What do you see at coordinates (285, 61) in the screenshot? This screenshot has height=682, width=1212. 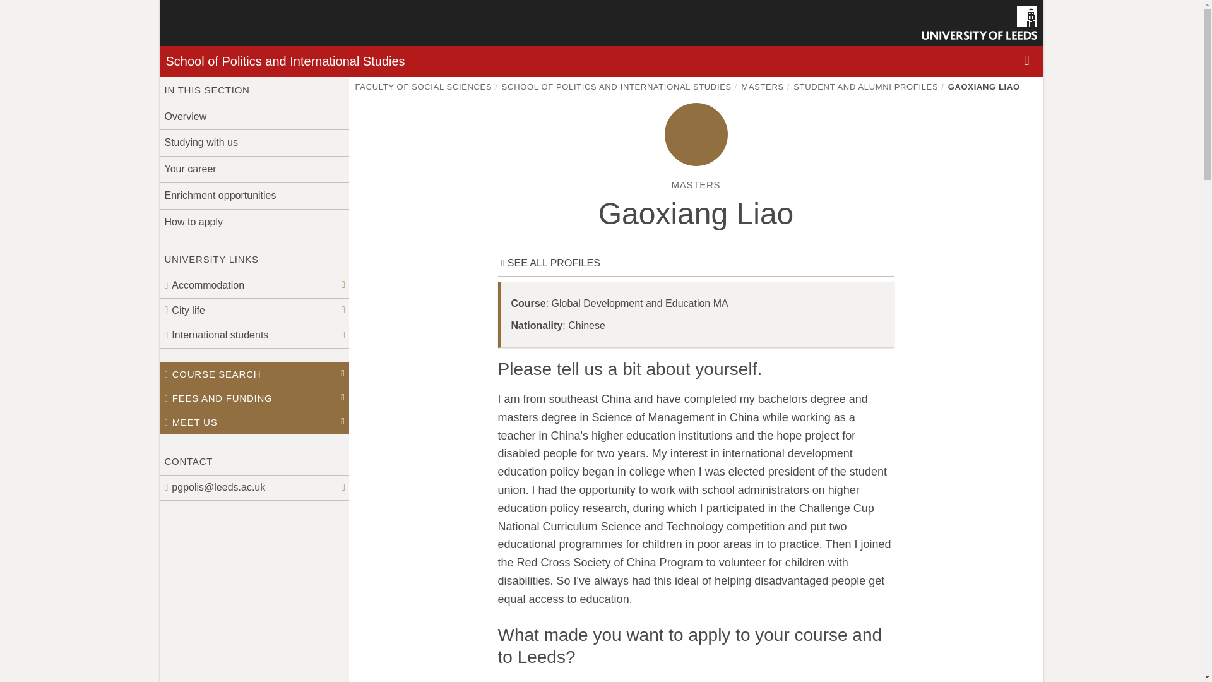 I see `School of Politics and International Studies` at bounding box center [285, 61].